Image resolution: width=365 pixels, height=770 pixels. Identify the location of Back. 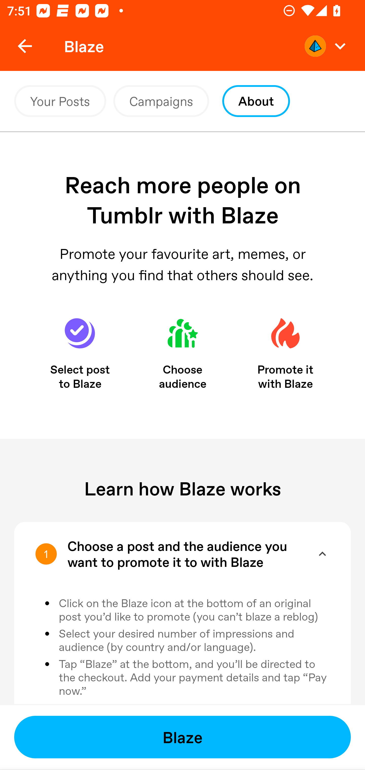
(25, 46).